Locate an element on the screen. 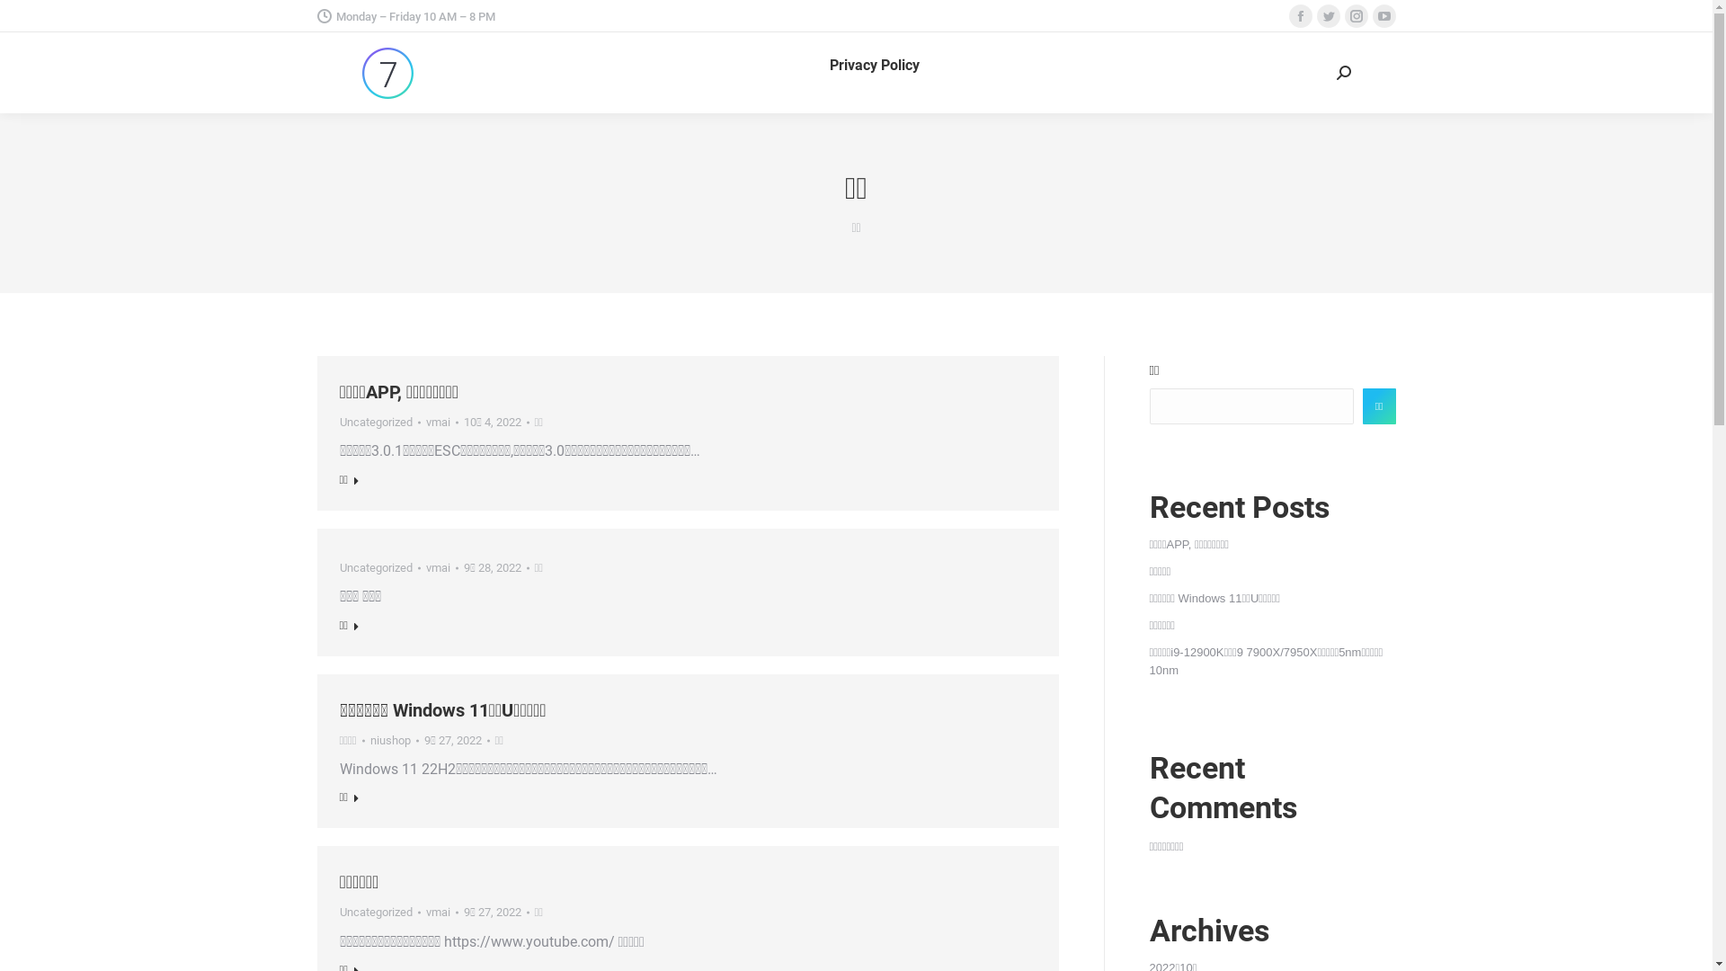 Image resolution: width=1726 pixels, height=971 pixels. Instagram page opens in new window is located at coordinates (1357, 16).